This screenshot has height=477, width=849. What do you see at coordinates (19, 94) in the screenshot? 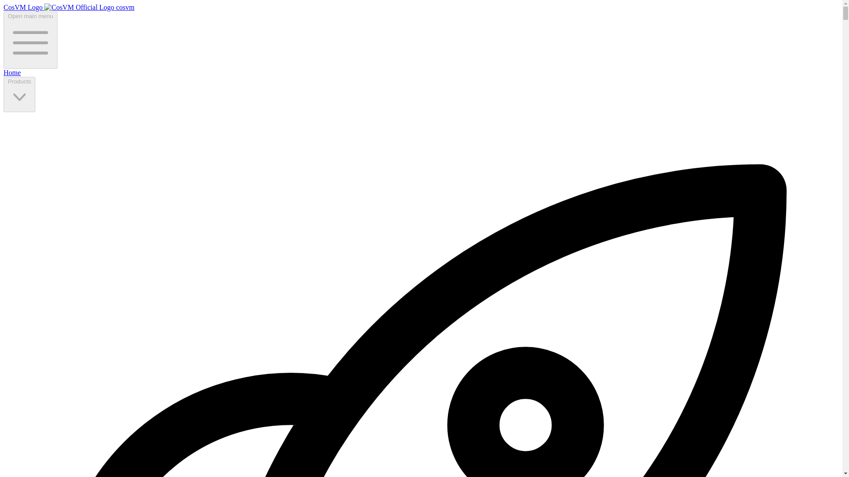
I see `Products` at bounding box center [19, 94].